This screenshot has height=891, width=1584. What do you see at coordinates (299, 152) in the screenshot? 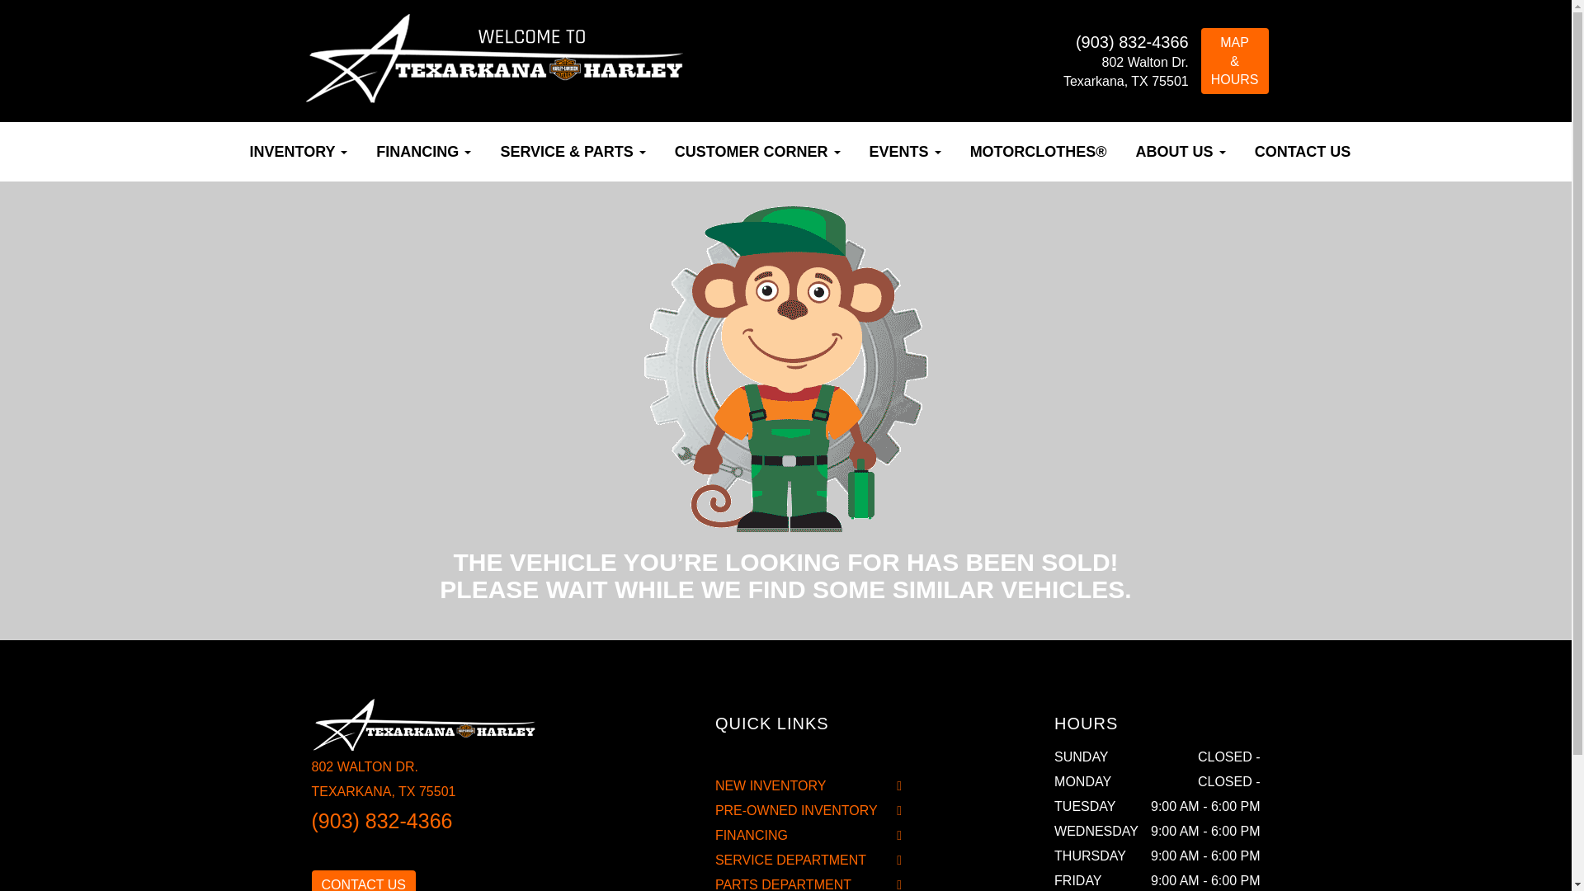
I see `Inventory` at bounding box center [299, 152].